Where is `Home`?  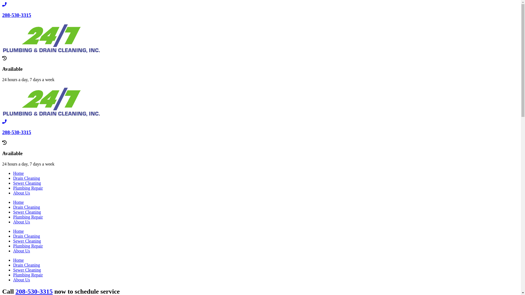
Home is located at coordinates (19, 202).